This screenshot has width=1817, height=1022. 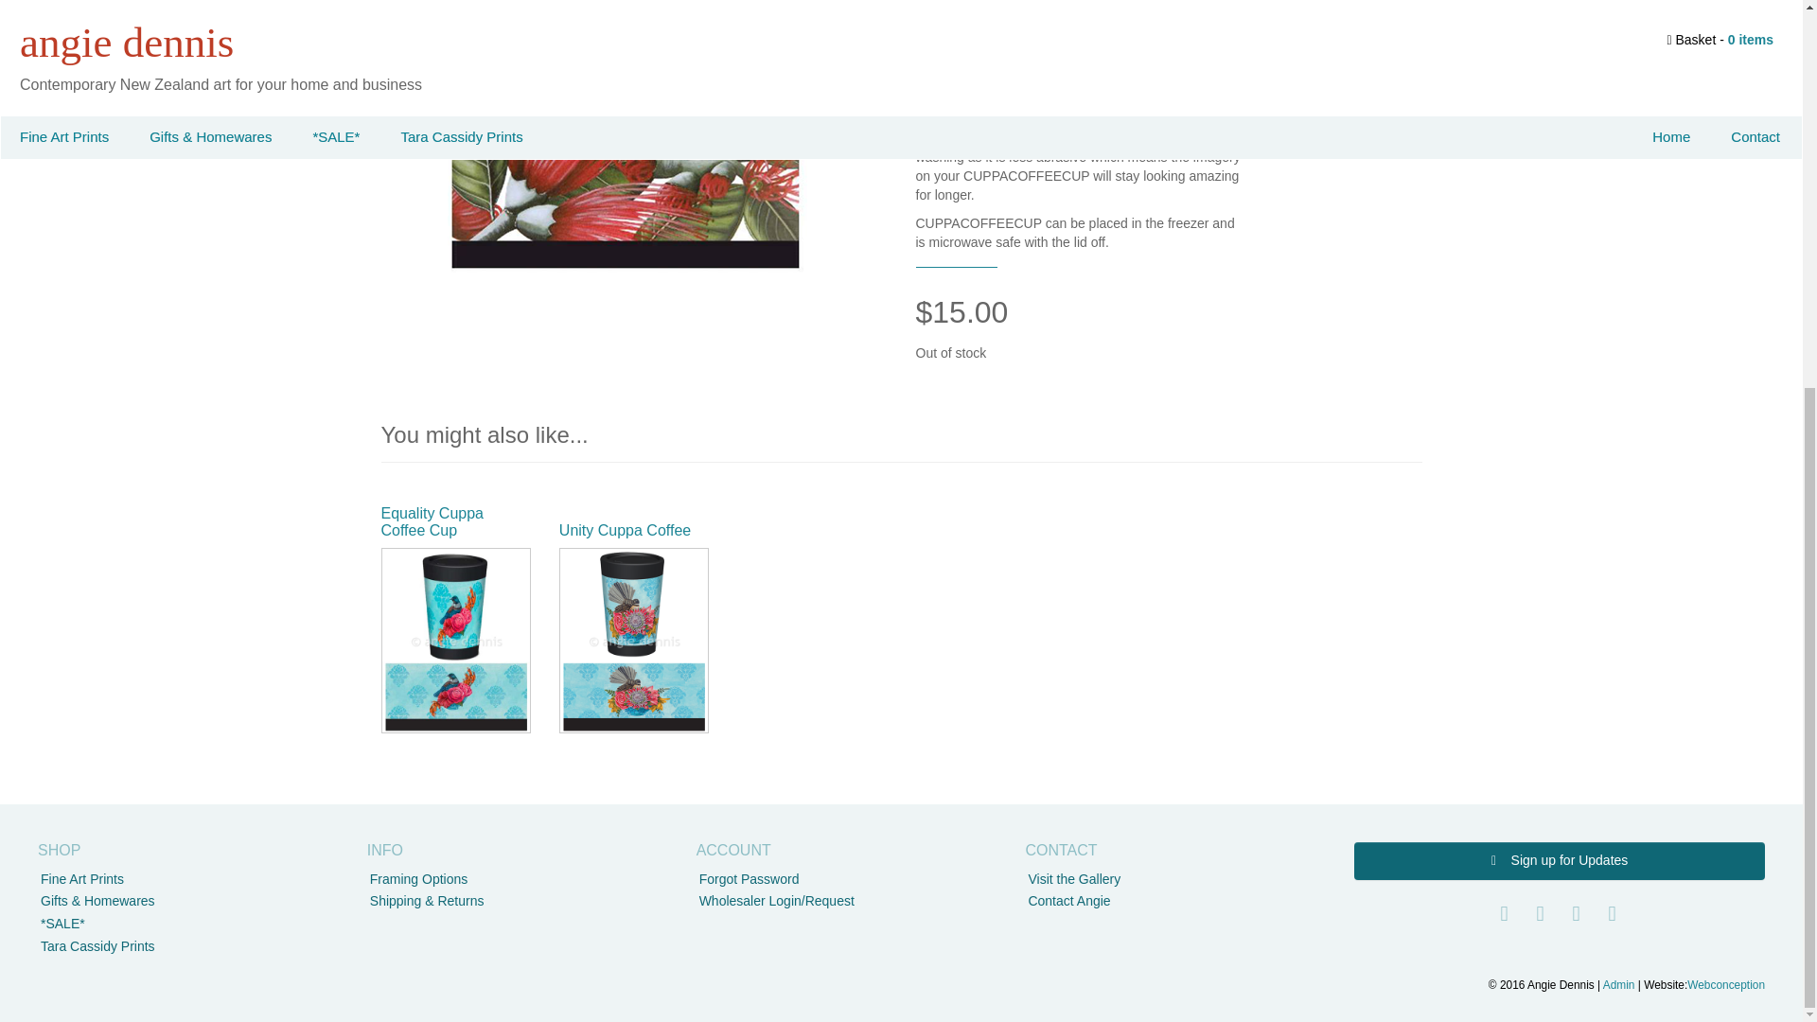 I want to click on Fine Art Prints, so click(x=81, y=879).